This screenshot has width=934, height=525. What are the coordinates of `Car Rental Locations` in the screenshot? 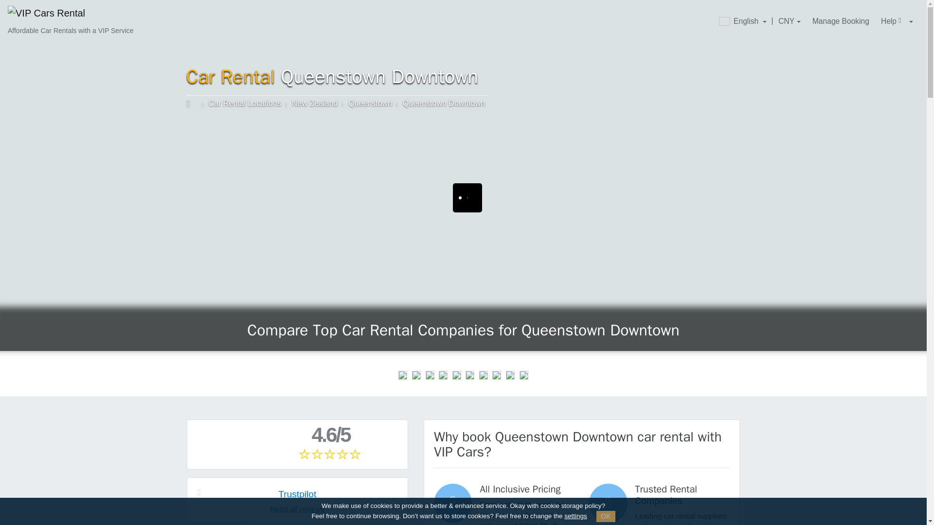 It's located at (244, 103).